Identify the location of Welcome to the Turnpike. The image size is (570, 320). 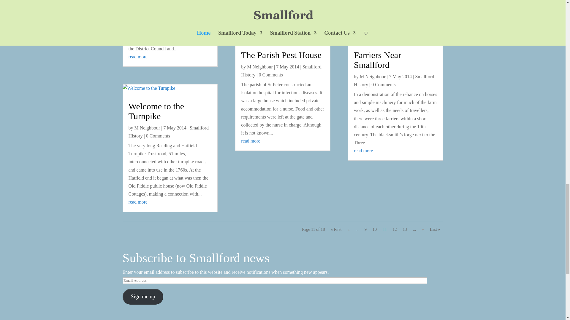
(156, 111).